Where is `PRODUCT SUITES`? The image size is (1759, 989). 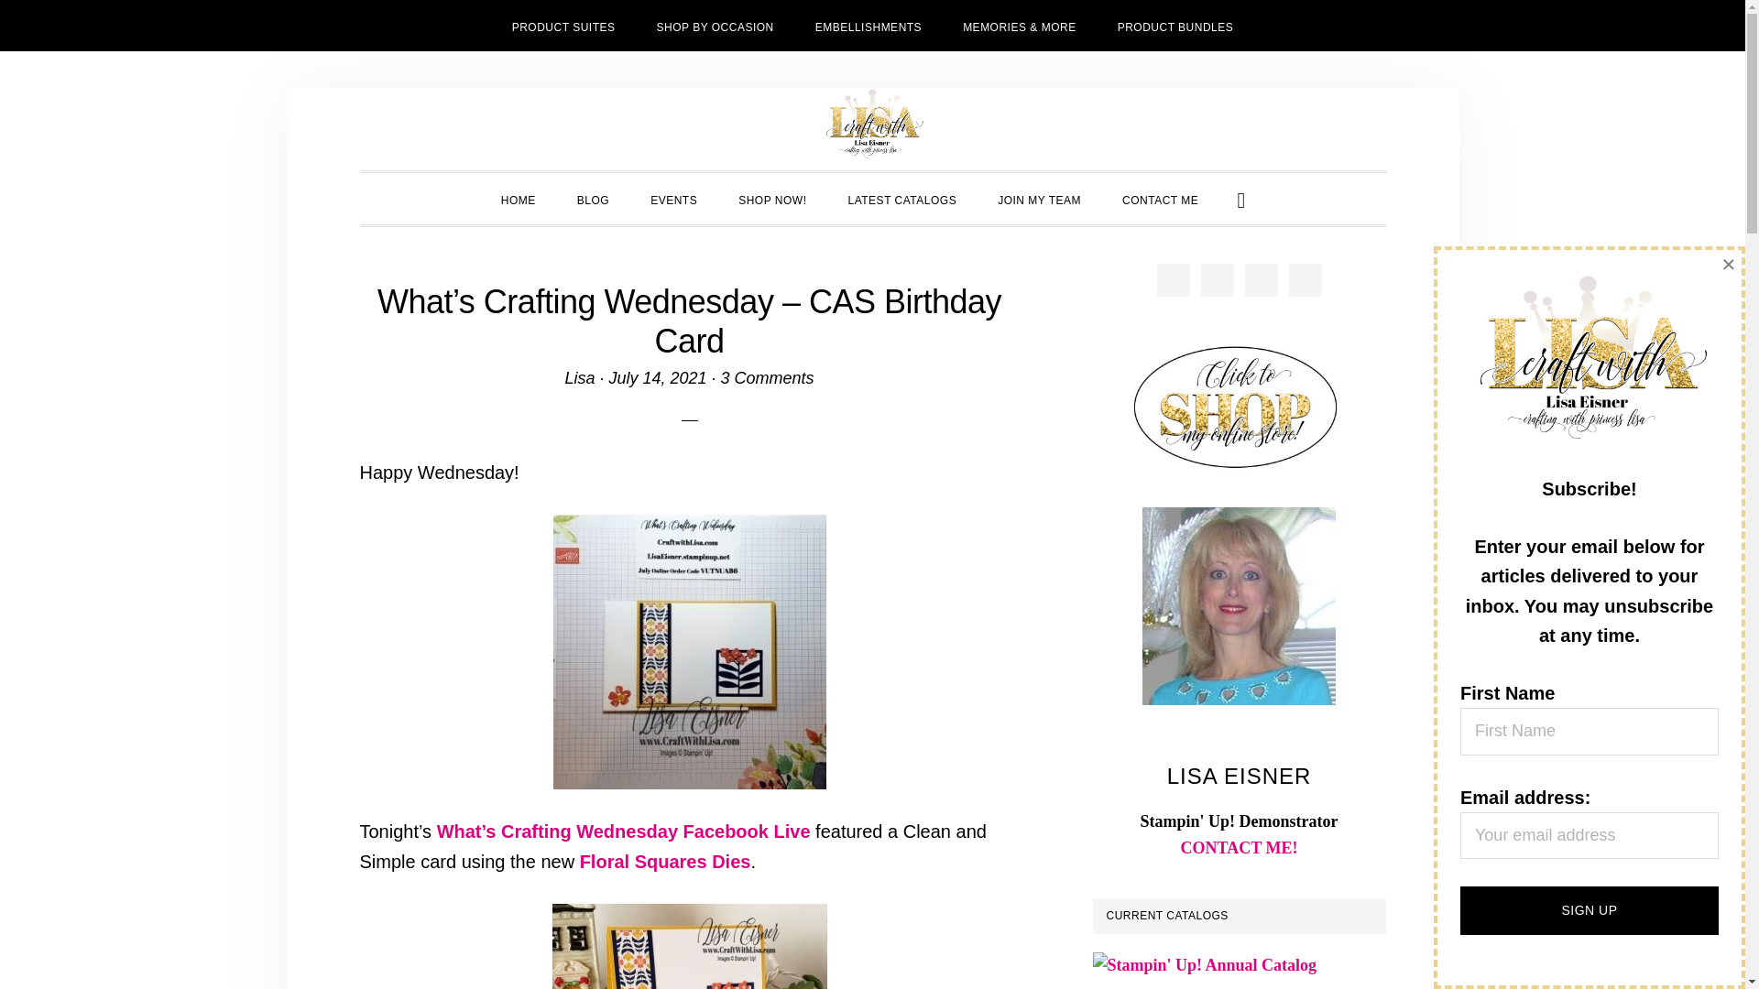
PRODUCT SUITES is located at coordinates (563, 26).